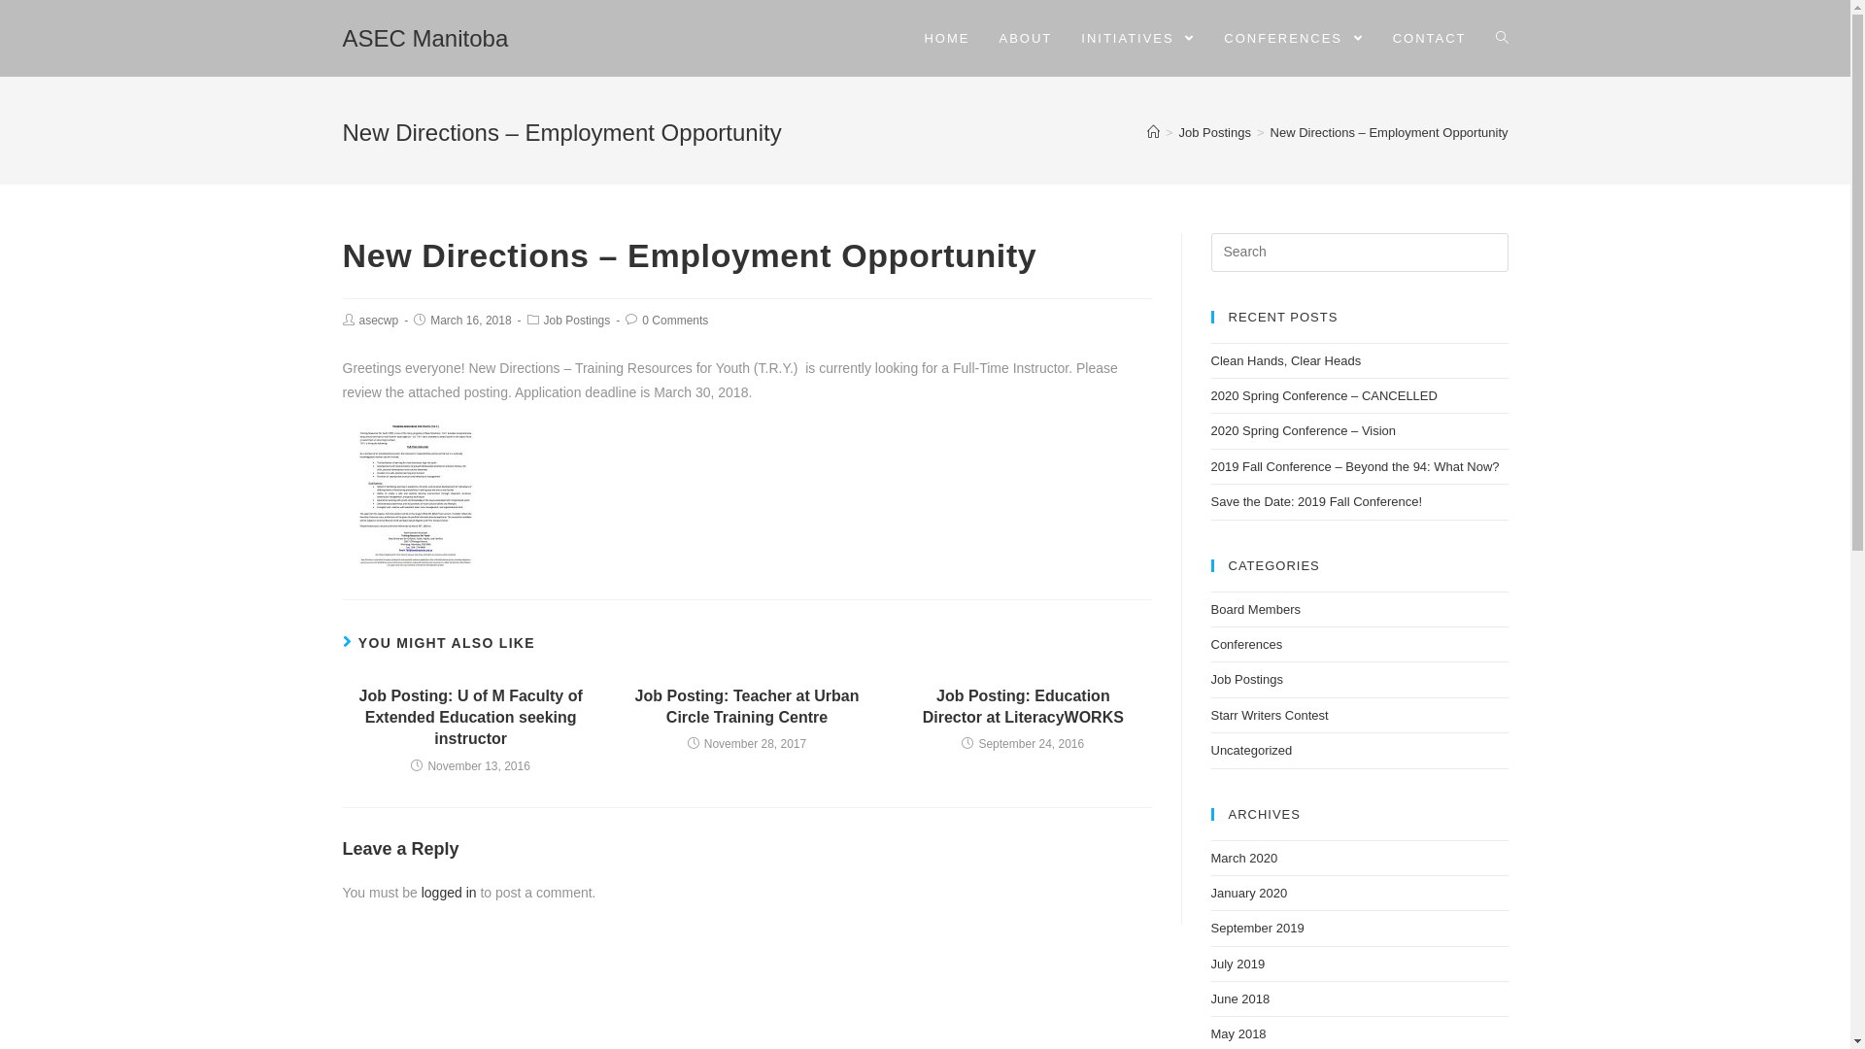 This screenshot has width=1865, height=1049. I want to click on asecwp, so click(379, 321).